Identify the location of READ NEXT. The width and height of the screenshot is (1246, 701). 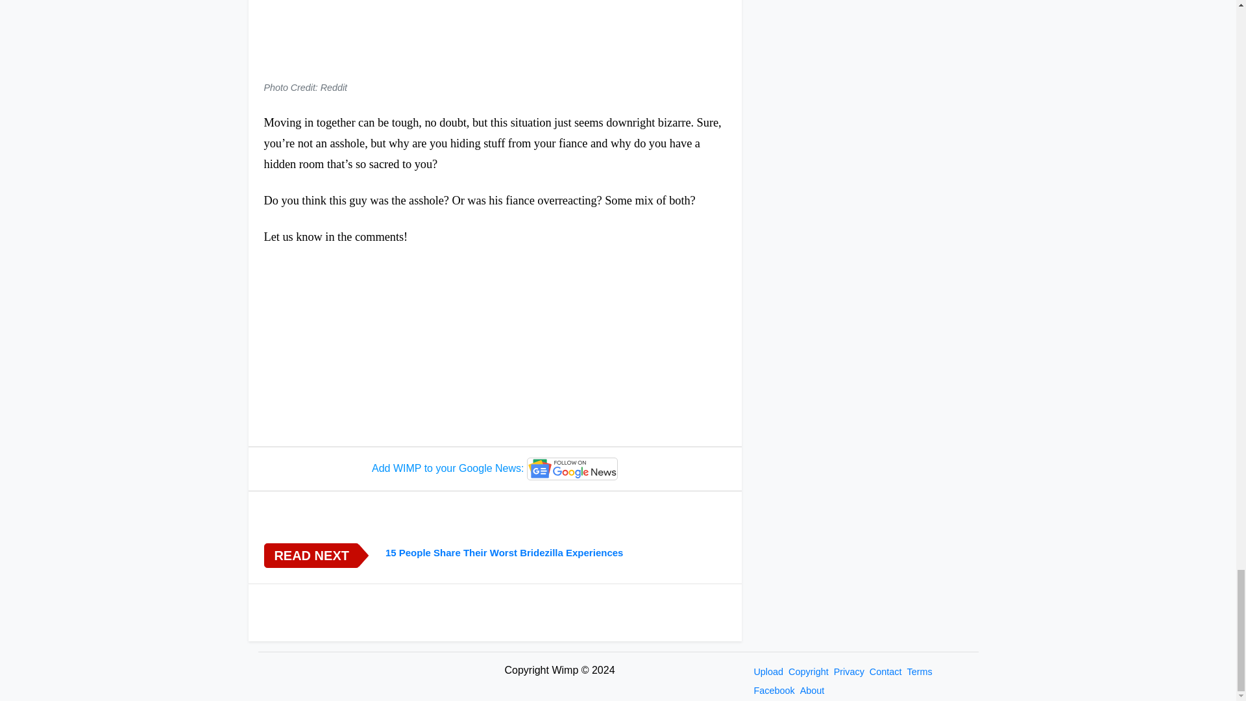
(310, 556).